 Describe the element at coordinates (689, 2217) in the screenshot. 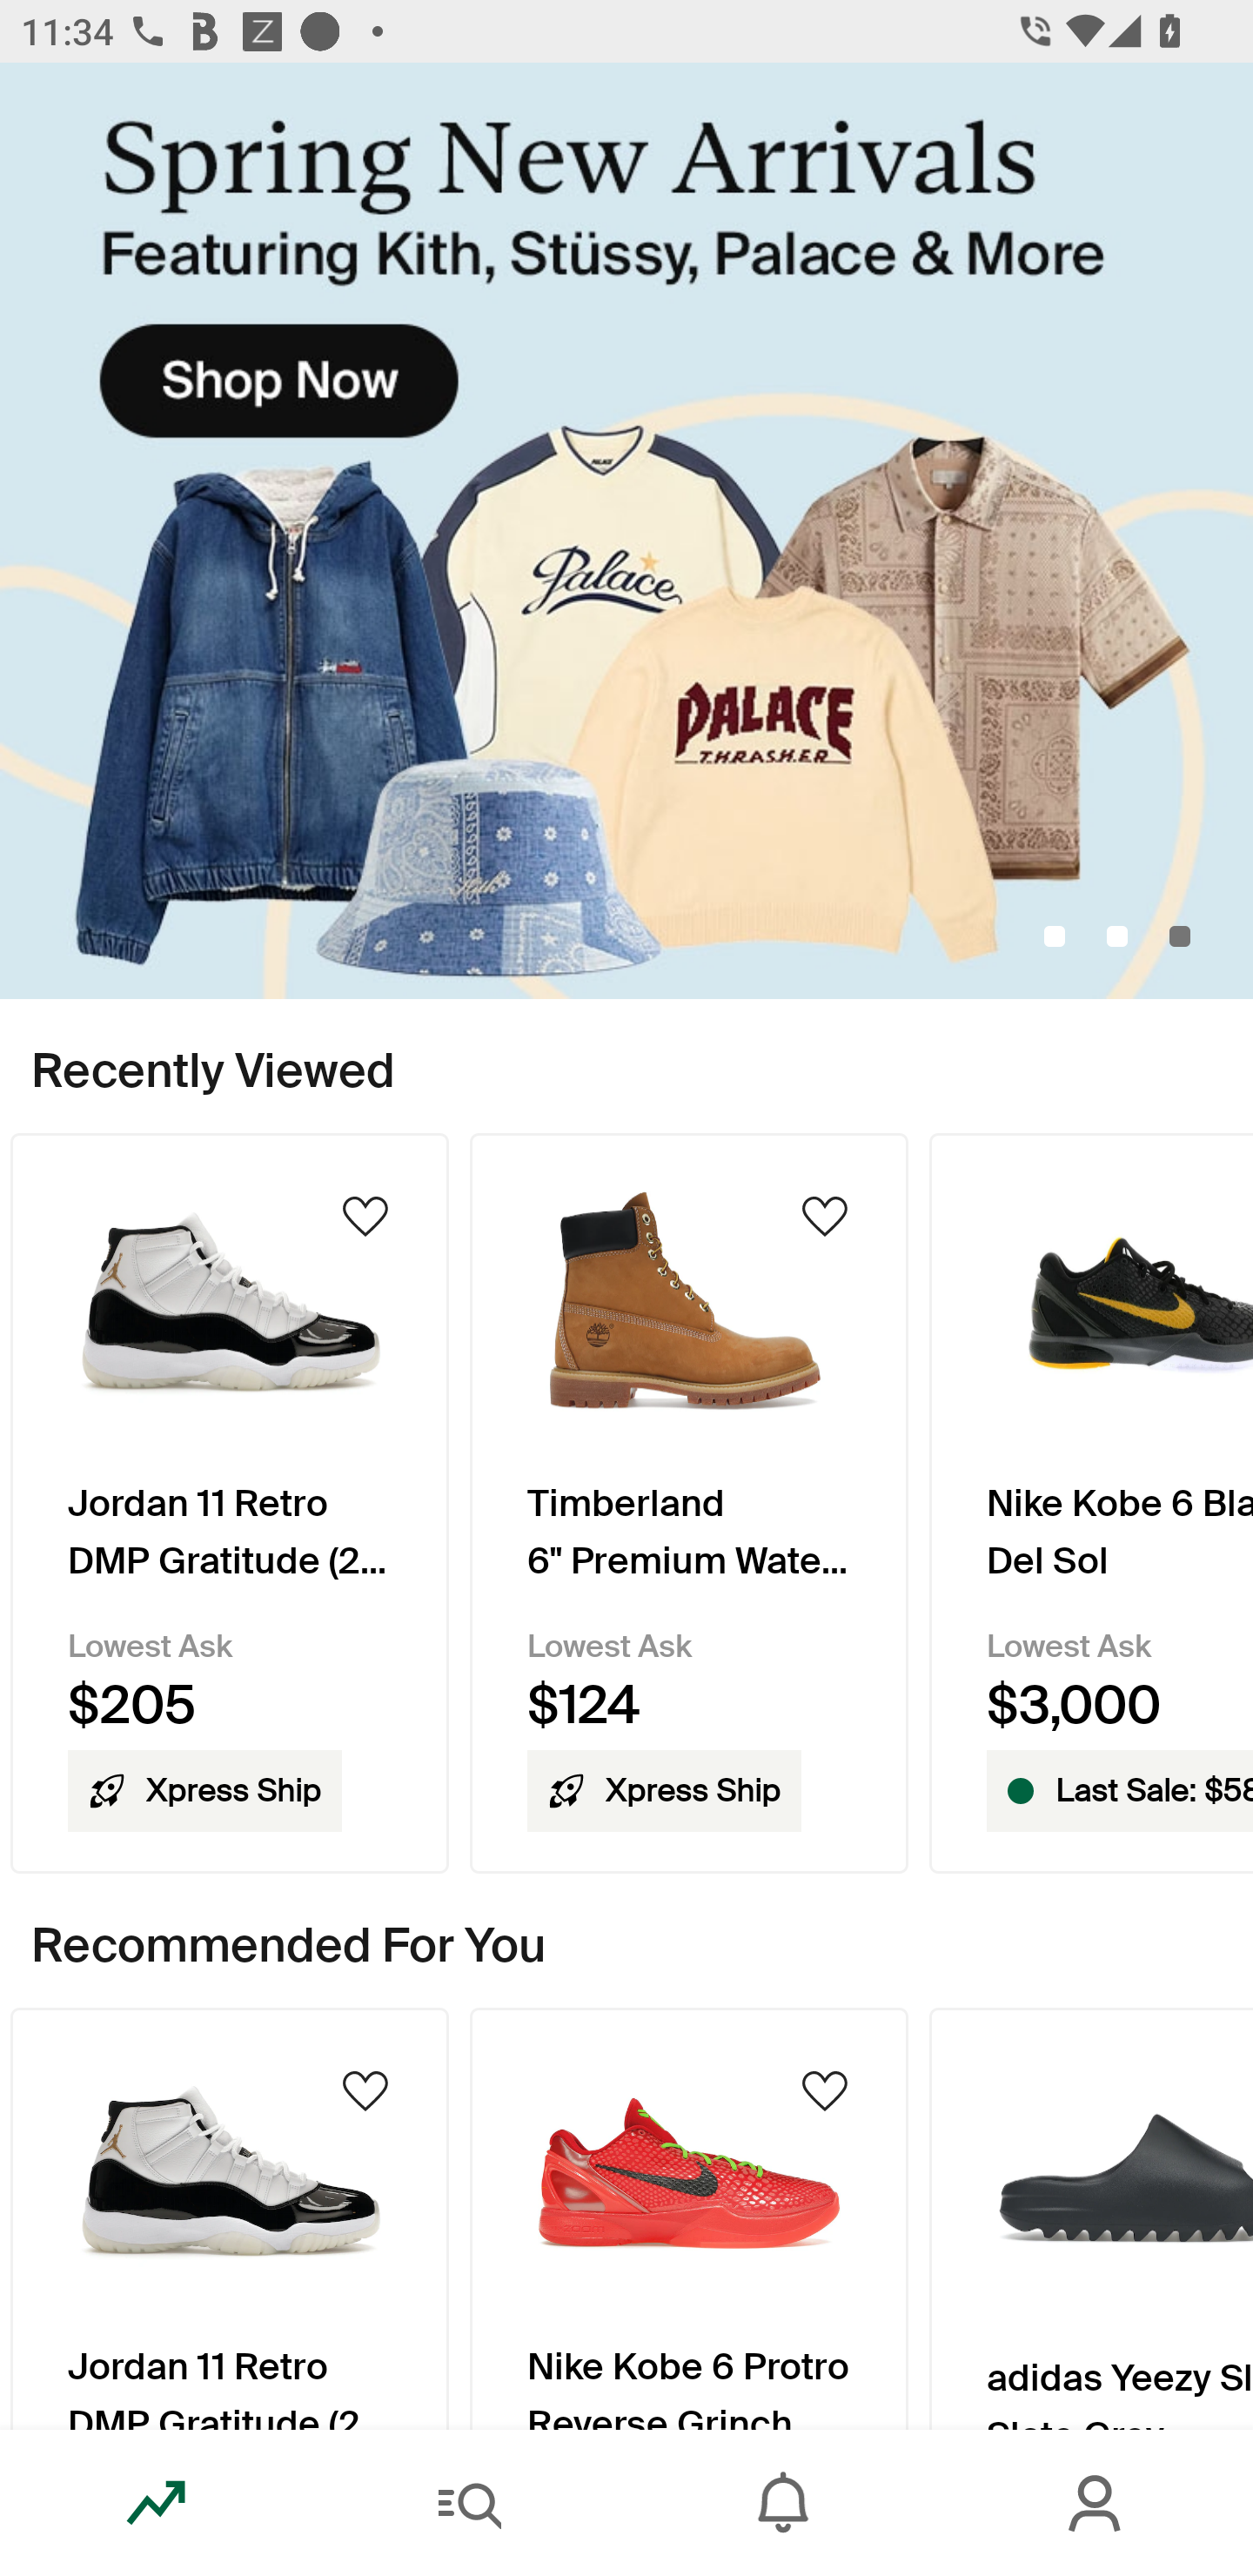

I see `Product Image Nike Kobe 6 Protro Reverse Grinch` at that location.